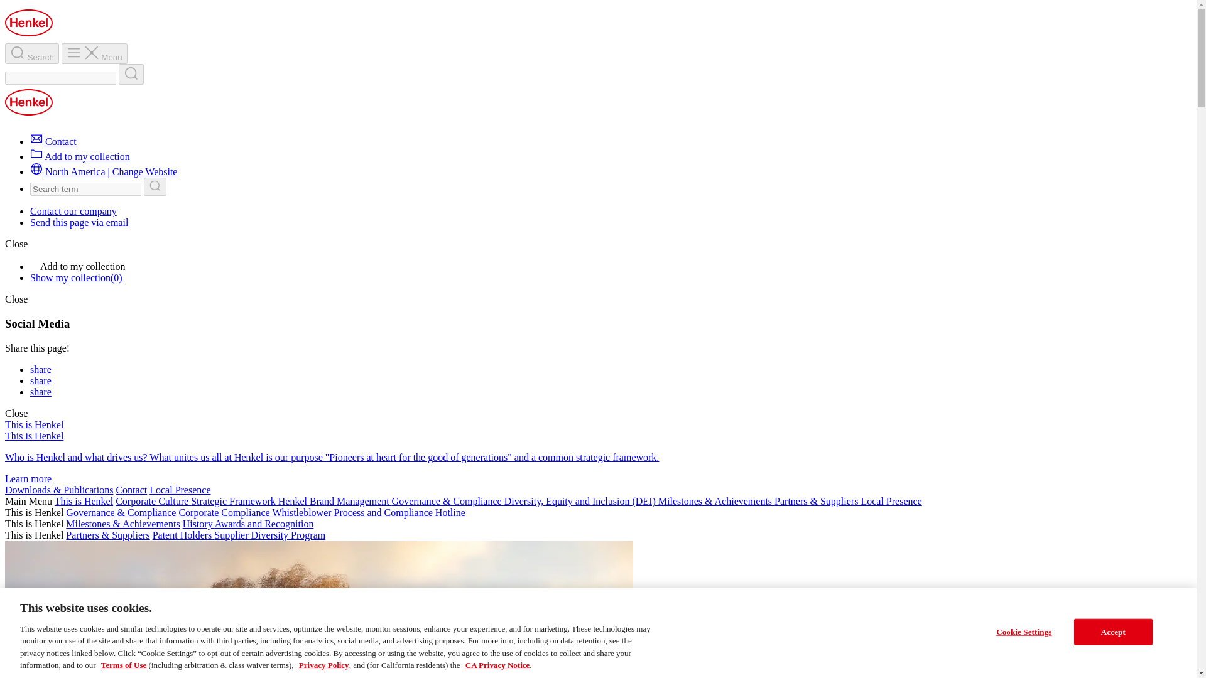 The image size is (1206, 678). What do you see at coordinates (79, 222) in the screenshot?
I see `Send this page via email` at bounding box center [79, 222].